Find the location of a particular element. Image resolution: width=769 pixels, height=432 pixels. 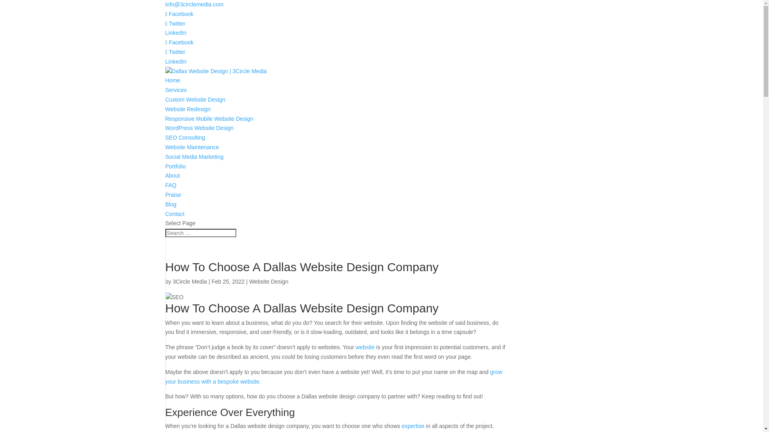

Home is located at coordinates (172, 80).